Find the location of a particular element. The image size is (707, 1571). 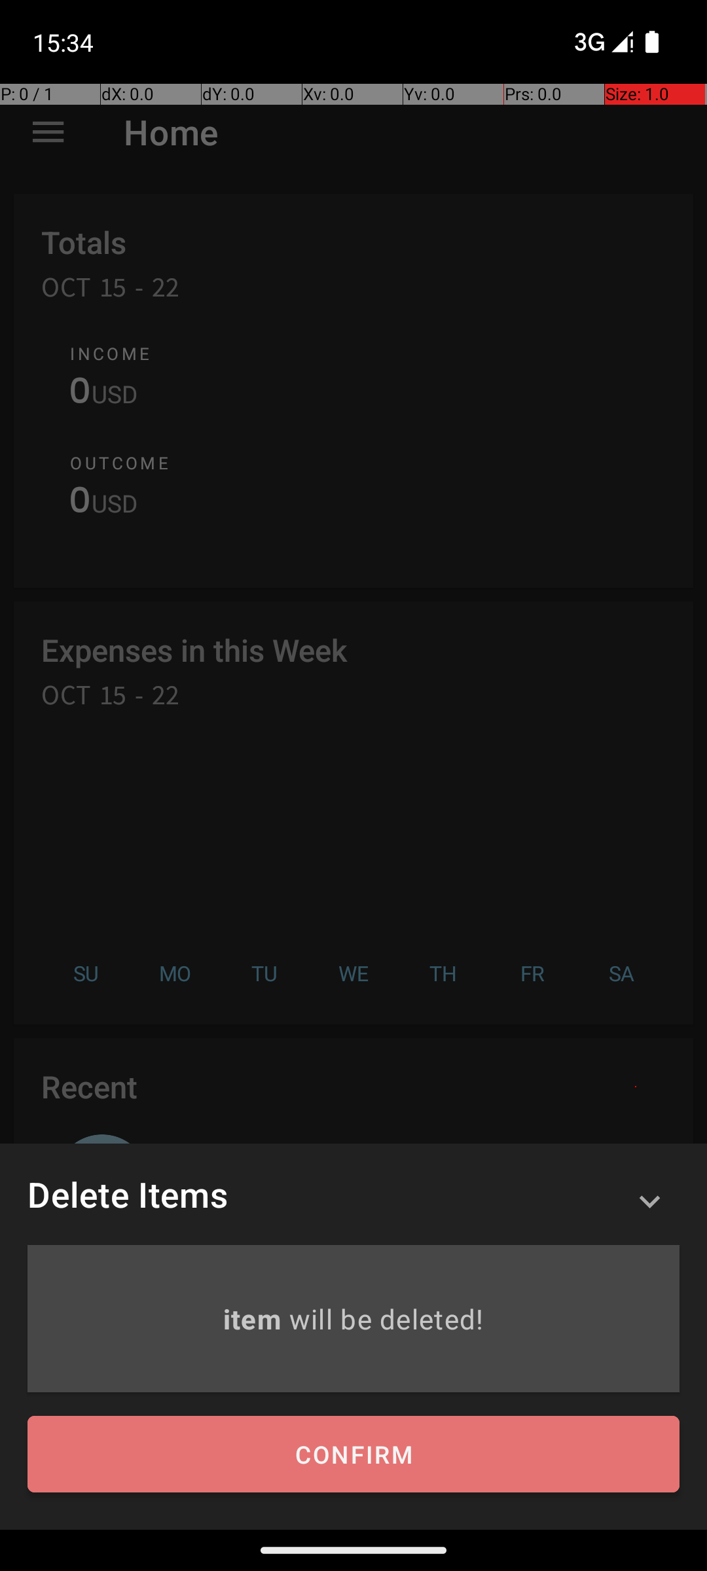

will be deleted! is located at coordinates (386, 1318).